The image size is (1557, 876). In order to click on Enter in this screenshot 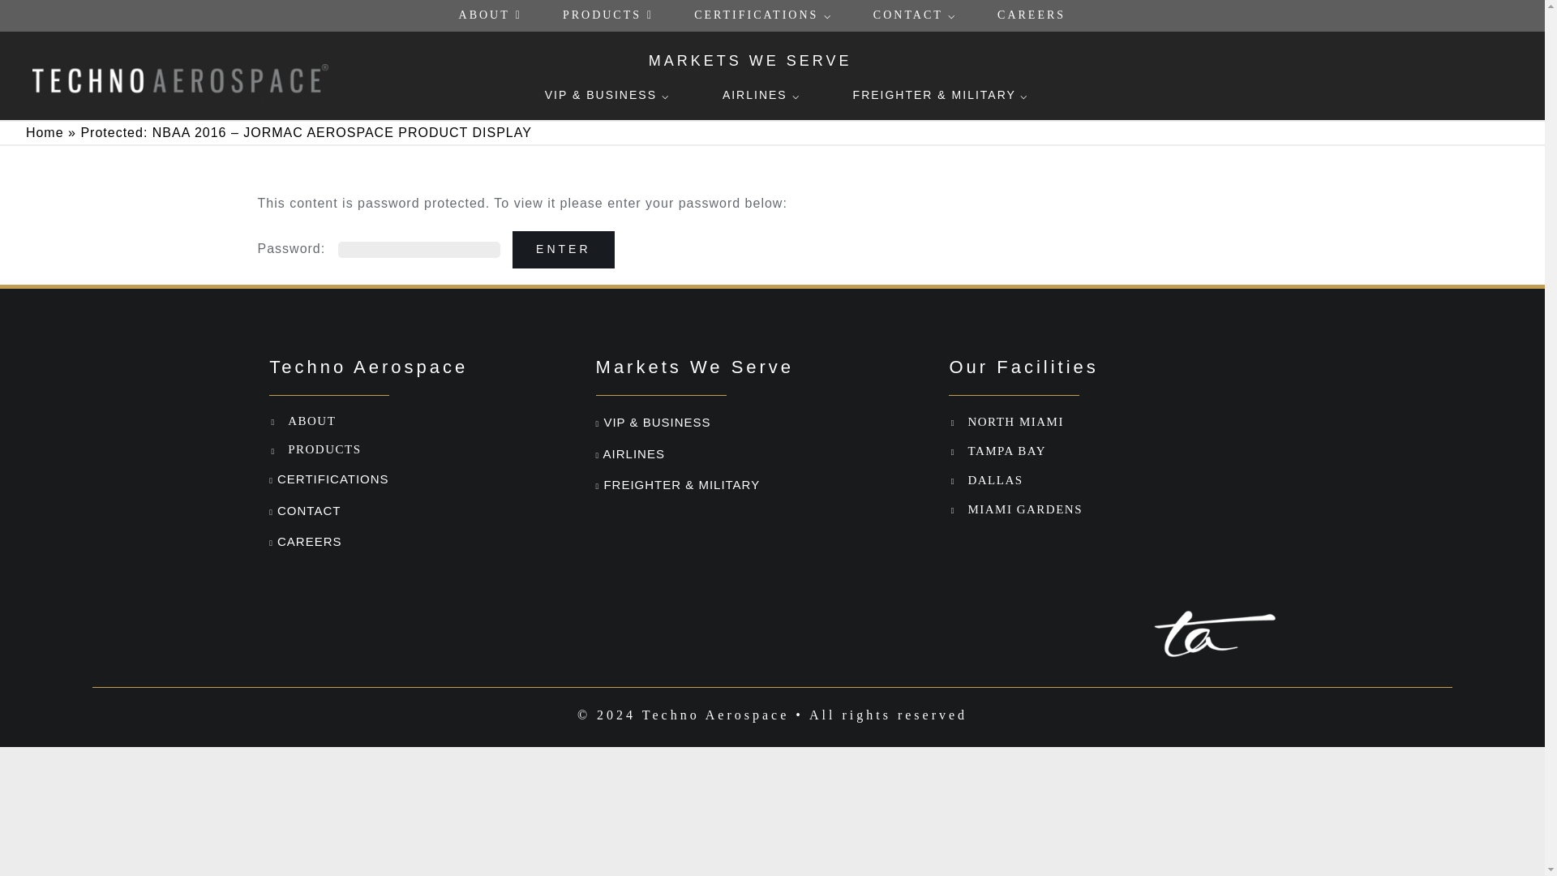, I will do `click(563, 250)`.